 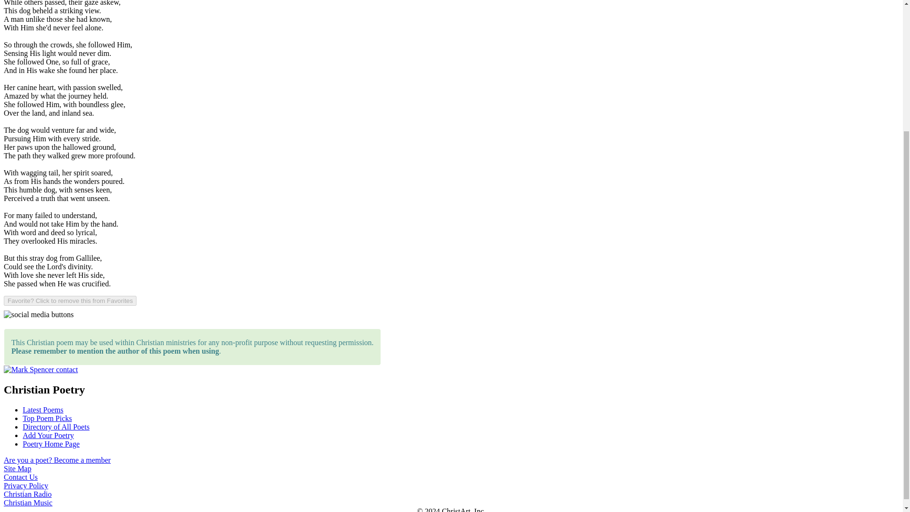 I want to click on Favorite? Click to remove this from Favorites, so click(x=70, y=301).